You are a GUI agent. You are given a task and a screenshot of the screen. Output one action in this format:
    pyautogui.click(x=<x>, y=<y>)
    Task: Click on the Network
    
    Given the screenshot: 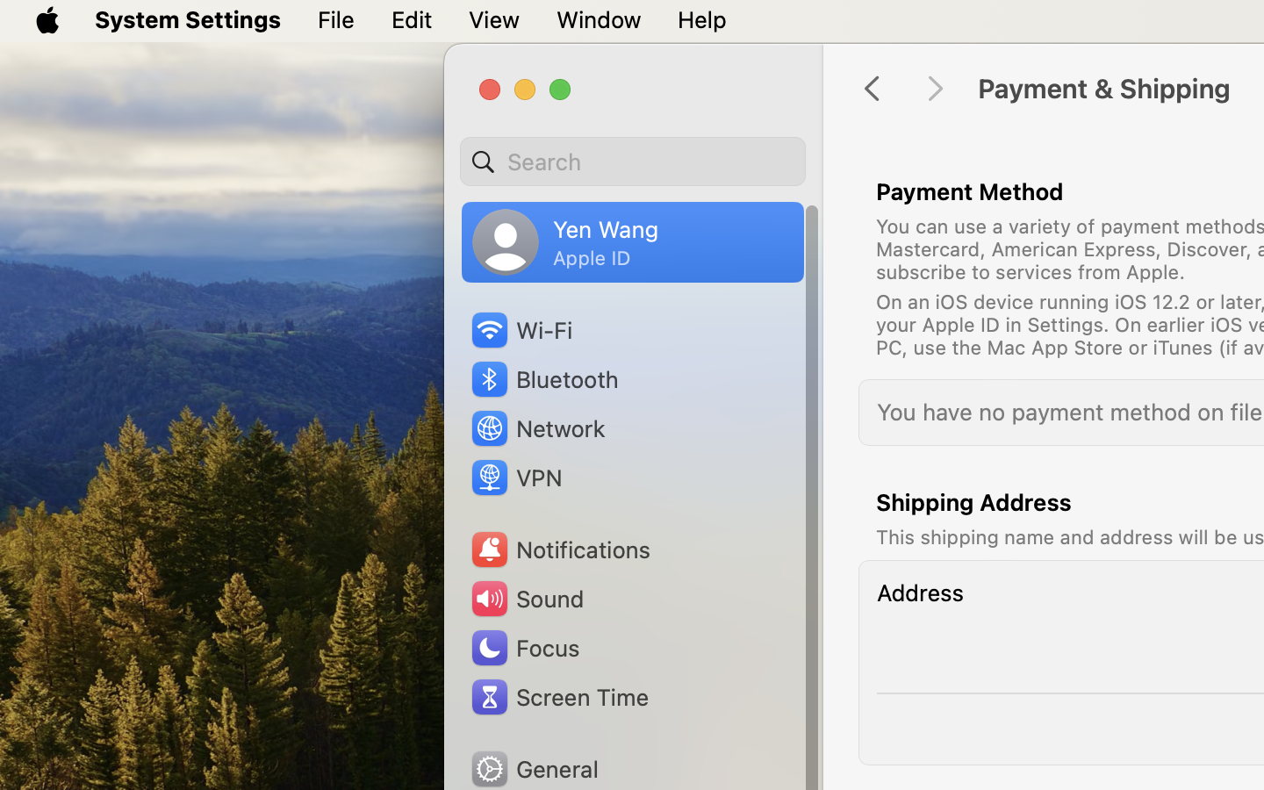 What is the action you would take?
    pyautogui.click(x=537, y=428)
    